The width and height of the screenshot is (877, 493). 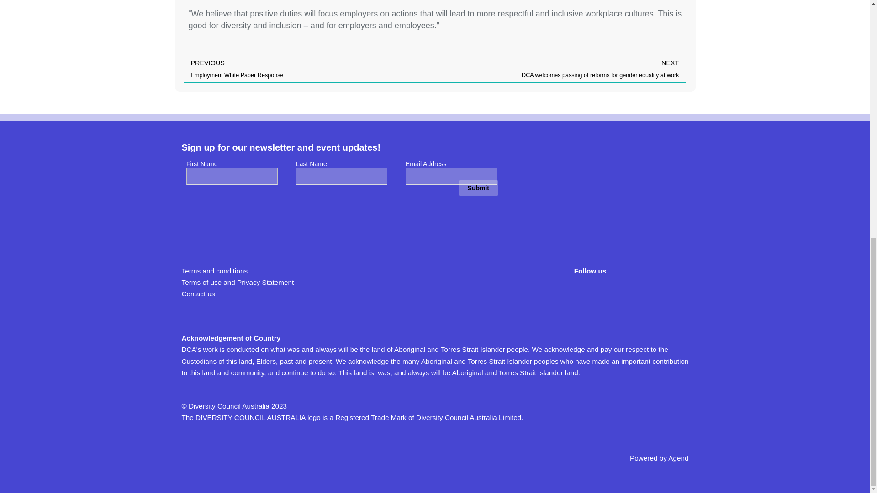 What do you see at coordinates (610, 293) in the screenshot?
I see `Twitter` at bounding box center [610, 293].